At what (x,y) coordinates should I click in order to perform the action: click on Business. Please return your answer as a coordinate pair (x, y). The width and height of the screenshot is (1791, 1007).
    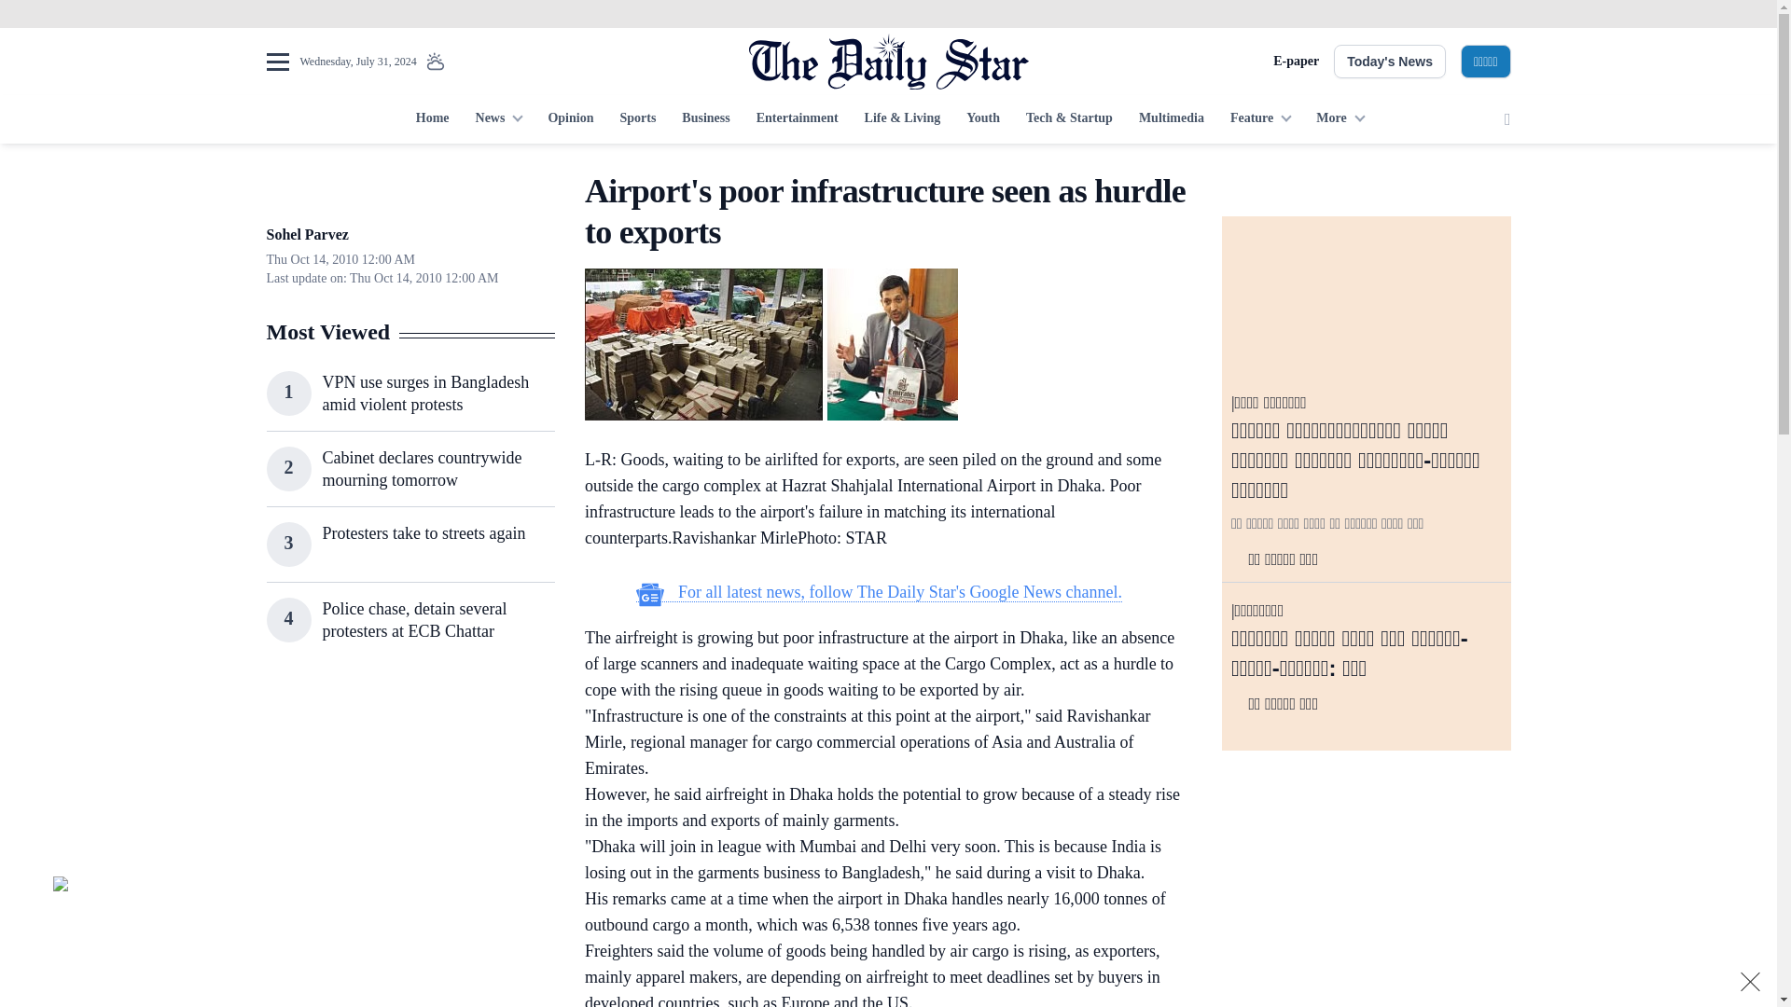
    Looking at the image, I should click on (705, 119).